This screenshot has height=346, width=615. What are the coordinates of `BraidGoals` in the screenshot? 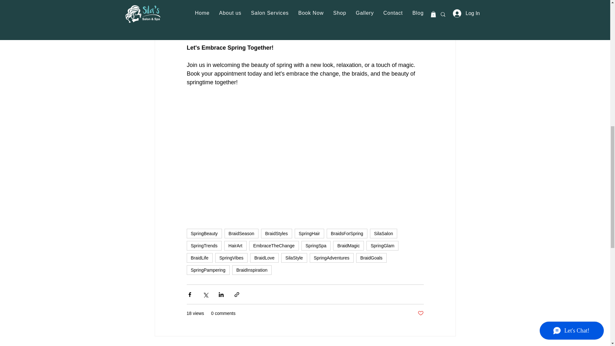 It's located at (371, 258).